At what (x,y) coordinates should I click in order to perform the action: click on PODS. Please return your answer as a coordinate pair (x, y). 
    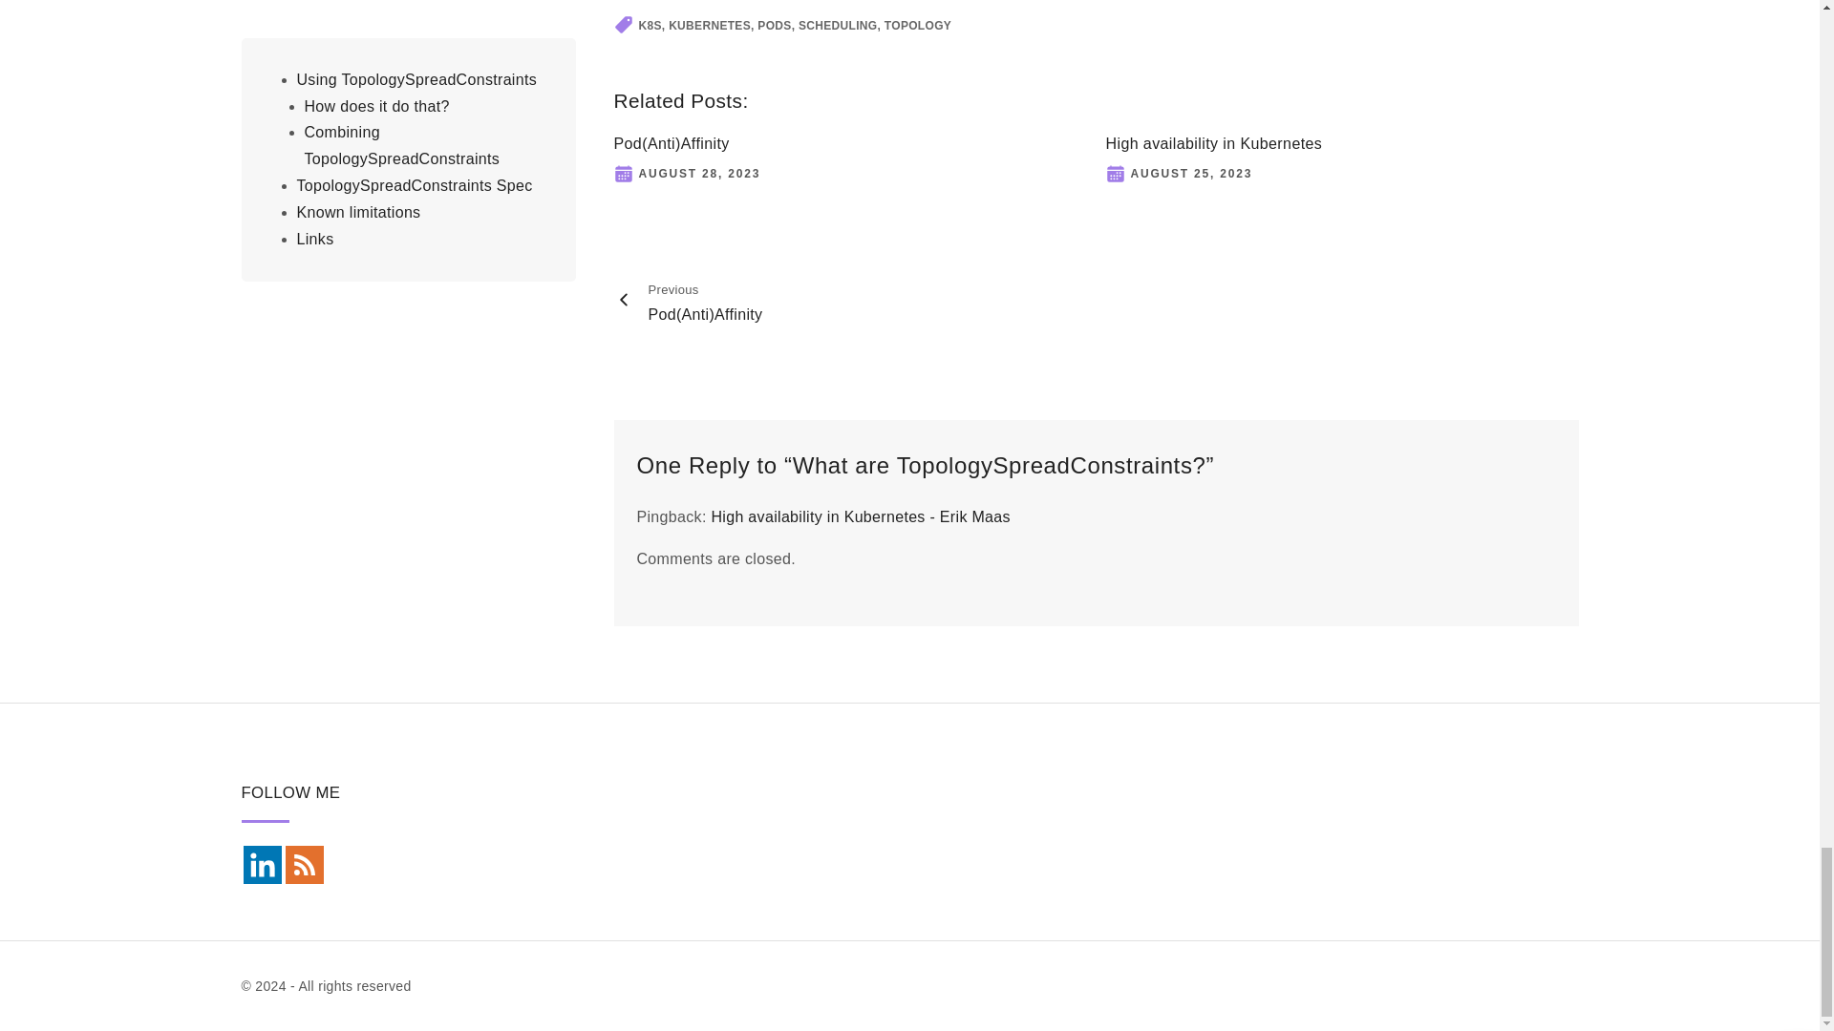
    Looking at the image, I should click on (774, 25).